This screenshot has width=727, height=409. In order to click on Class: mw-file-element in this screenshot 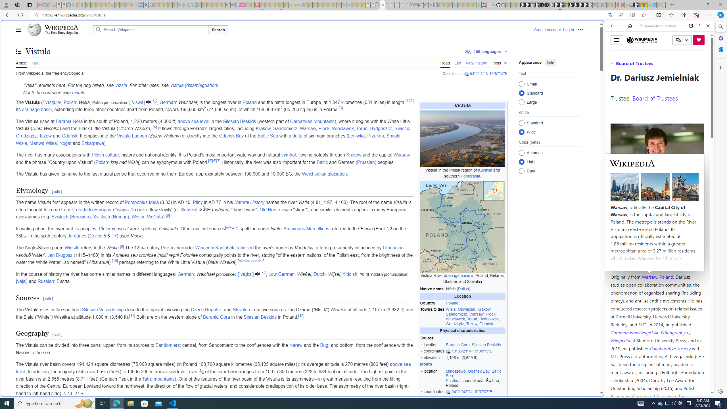, I will do `click(463, 227)`.